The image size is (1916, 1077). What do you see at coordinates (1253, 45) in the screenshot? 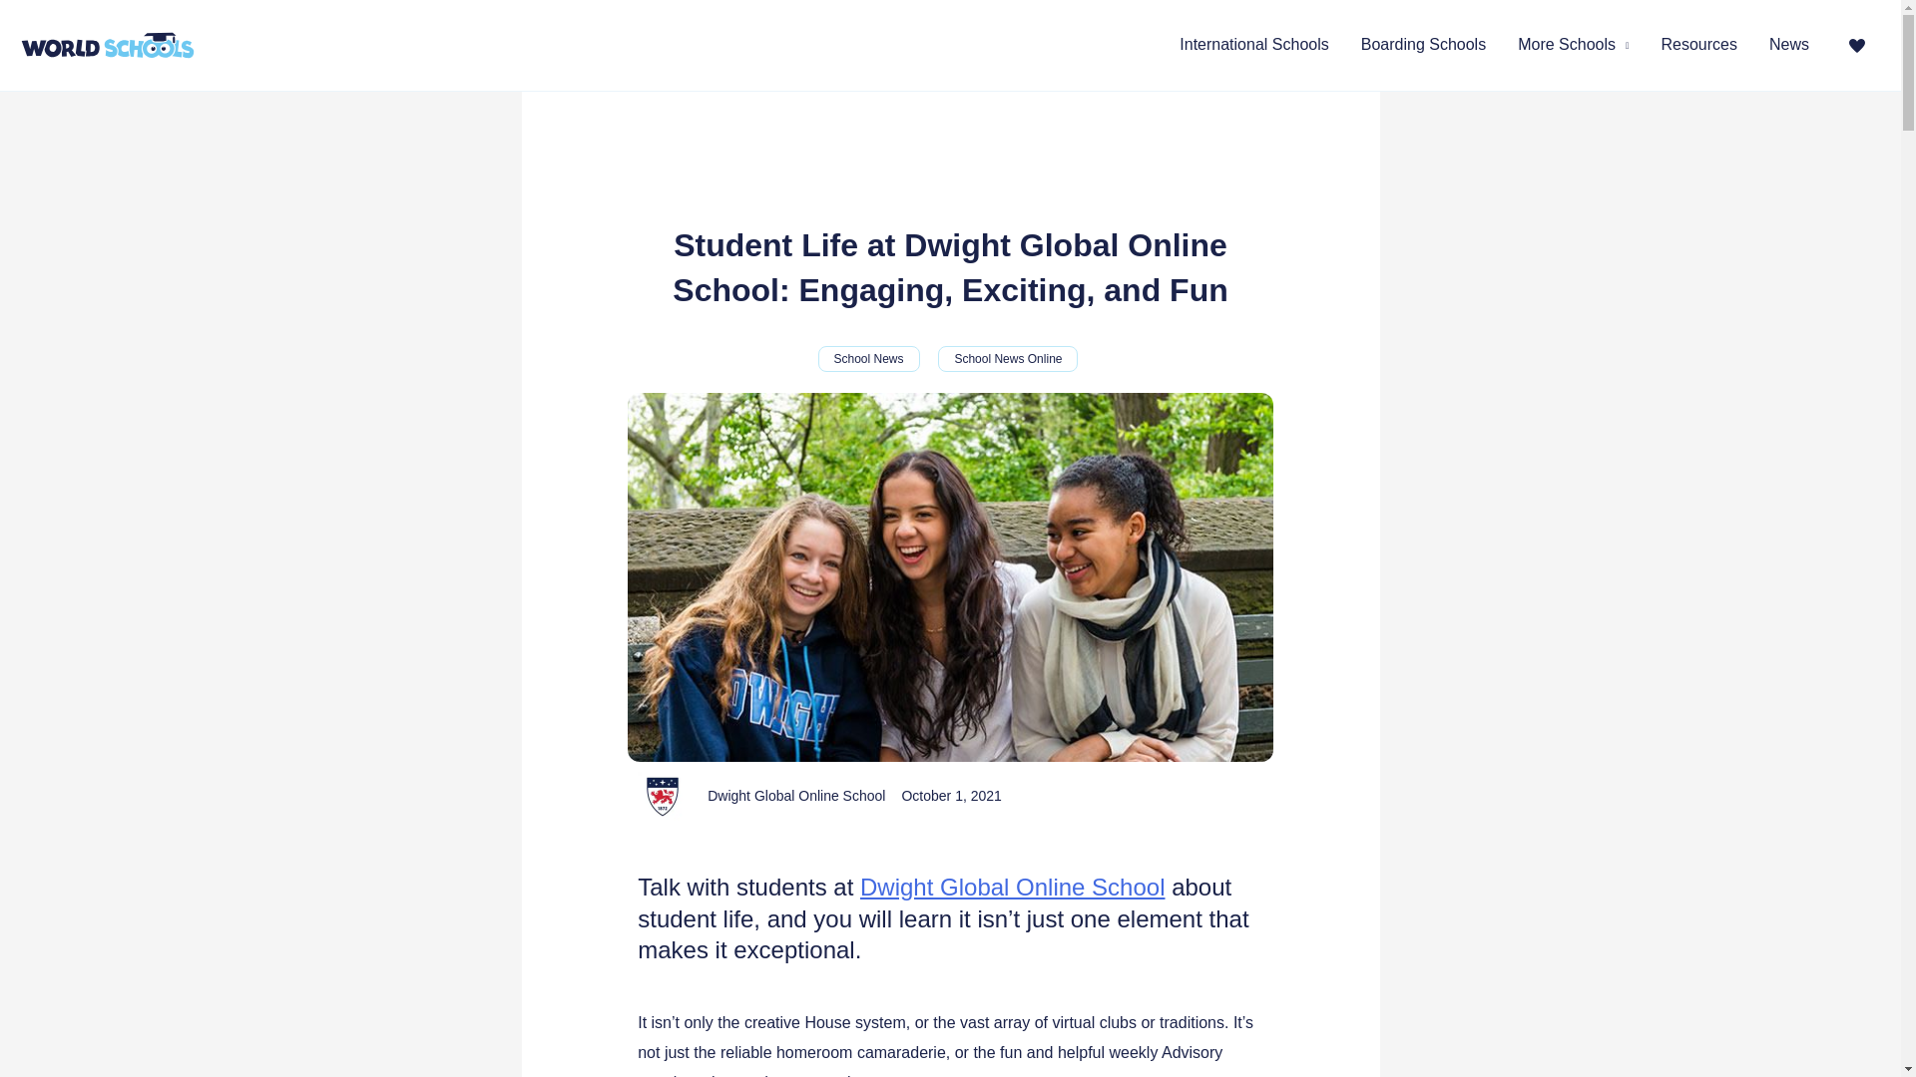
I see `International Schools` at bounding box center [1253, 45].